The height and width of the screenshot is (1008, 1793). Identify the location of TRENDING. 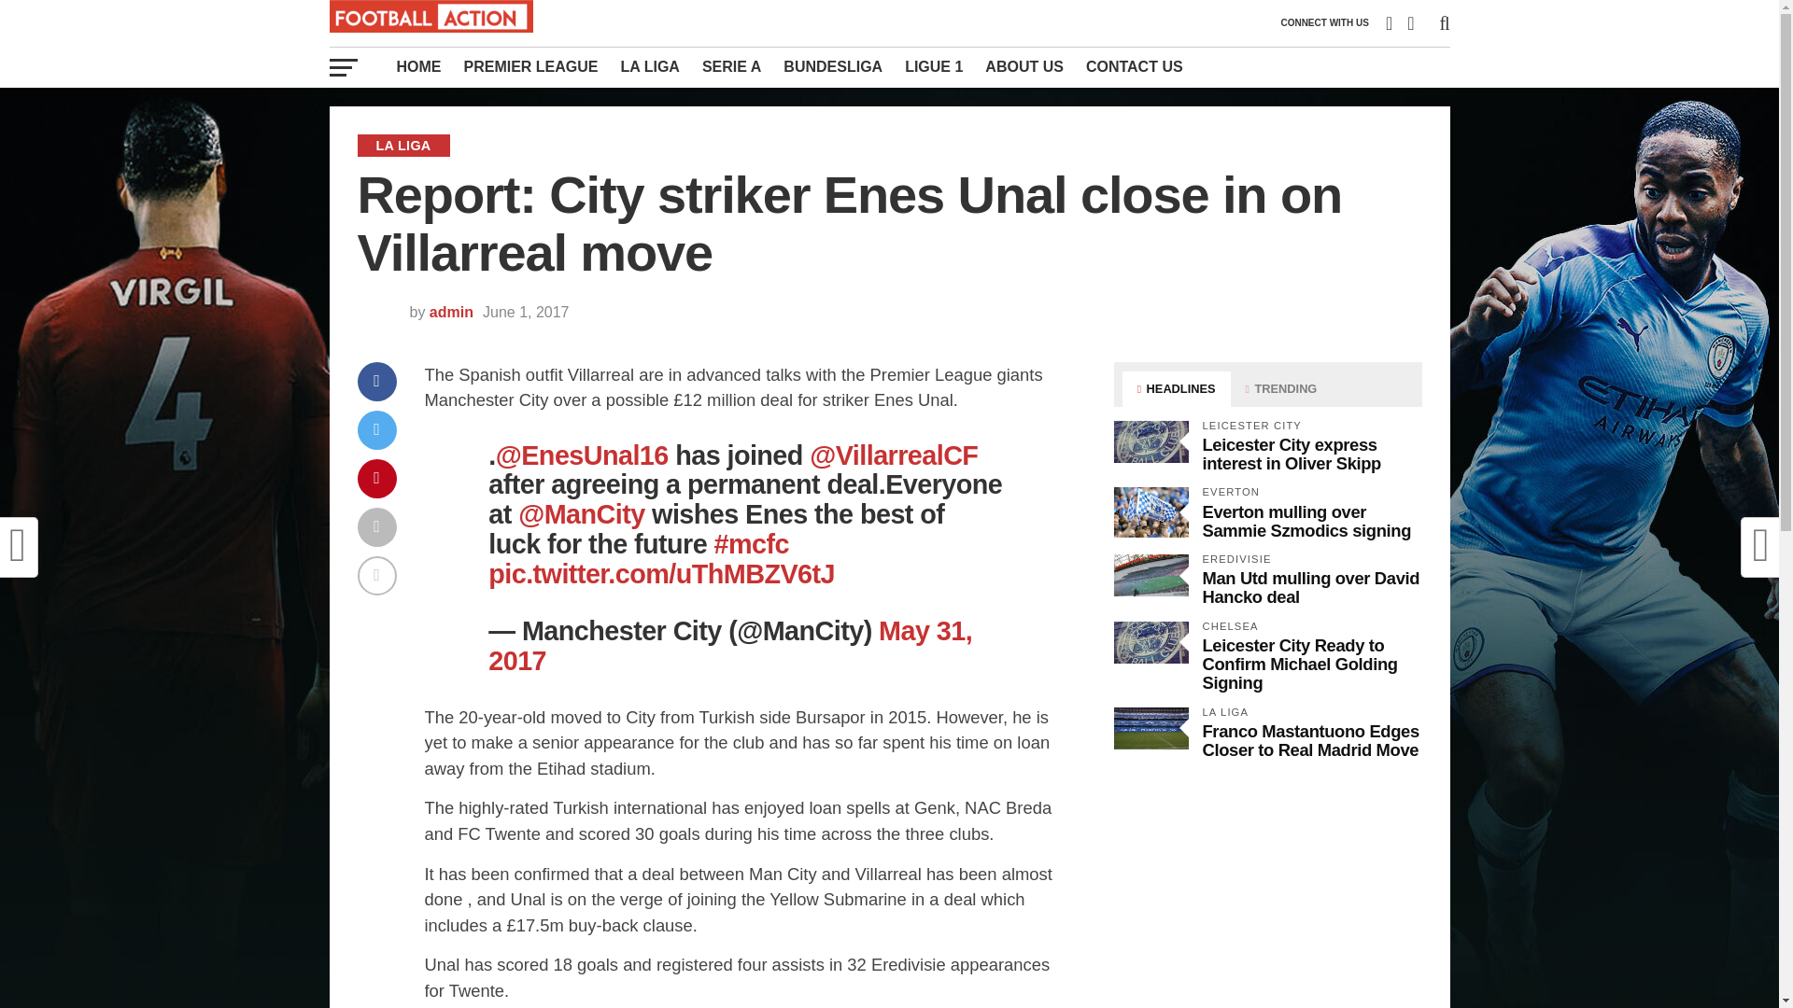
(1281, 389).